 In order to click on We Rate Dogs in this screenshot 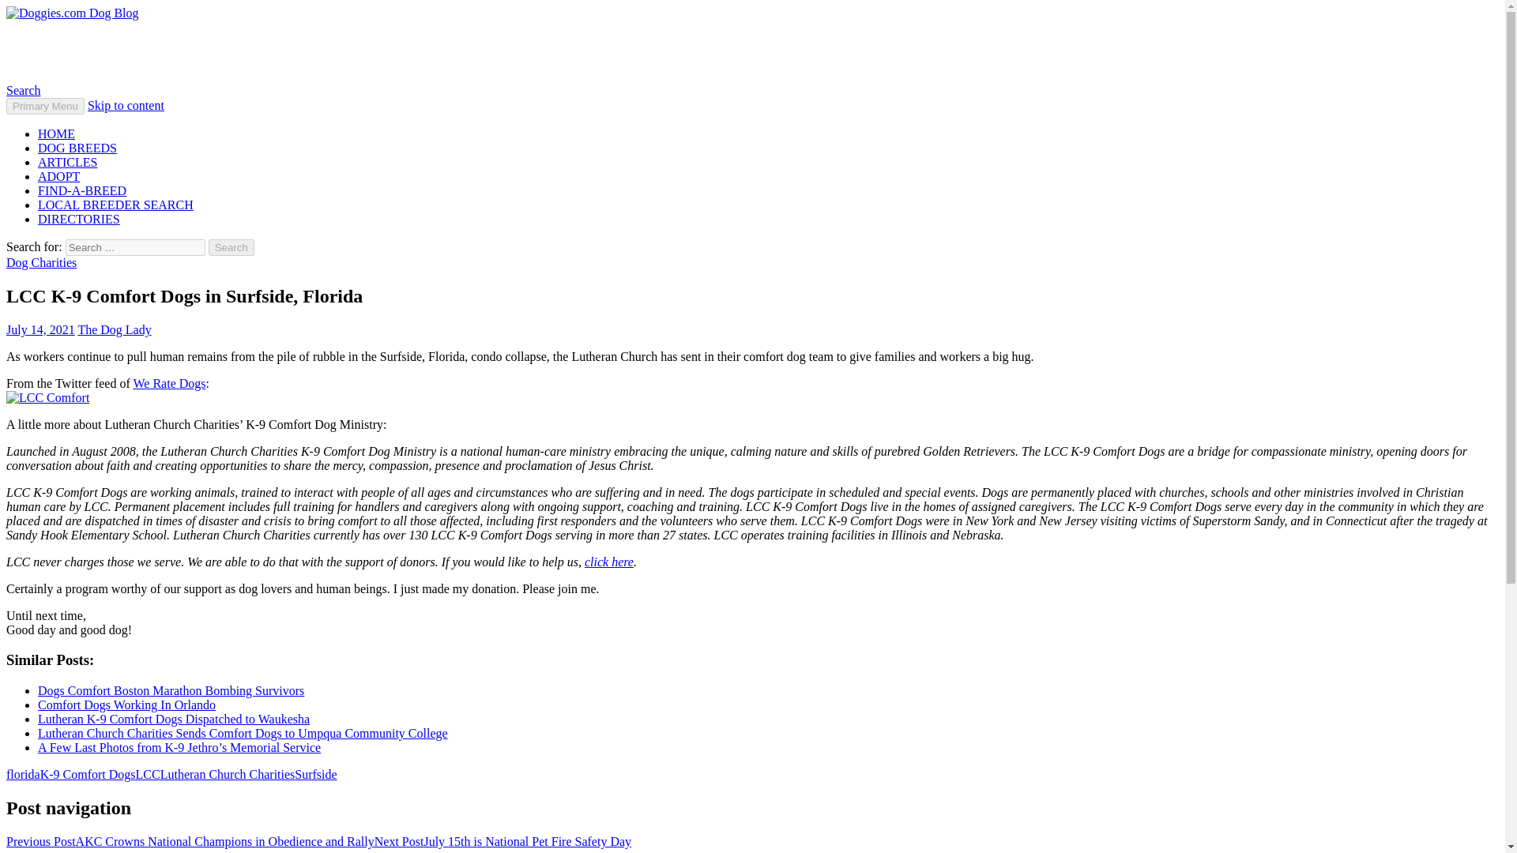, I will do `click(169, 383)`.